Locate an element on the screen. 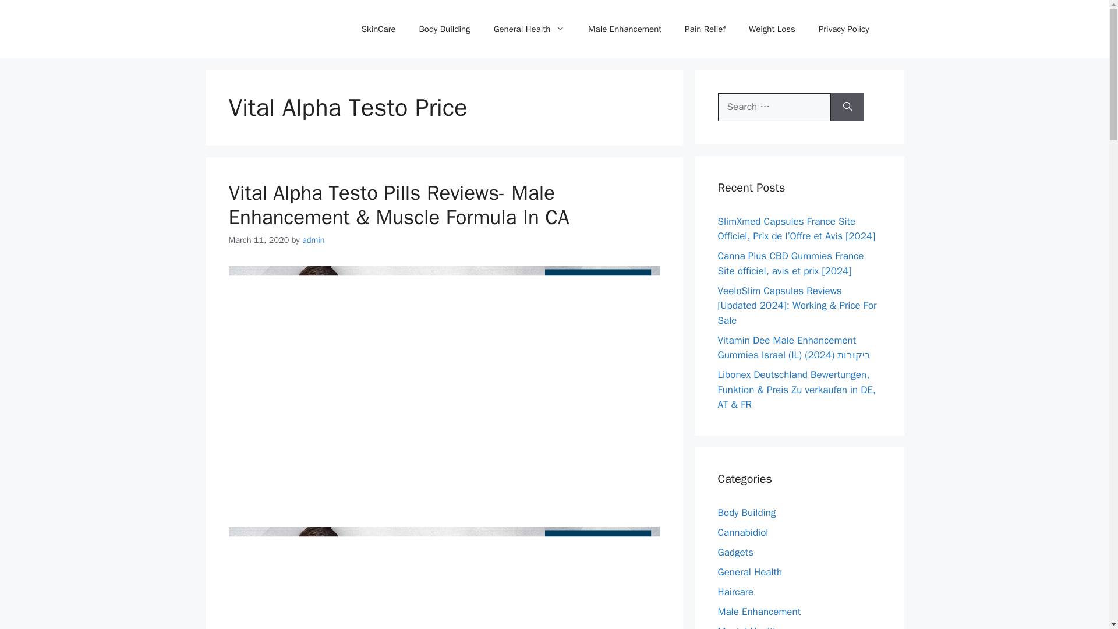 The image size is (1118, 629). Gadgets is located at coordinates (735, 552).